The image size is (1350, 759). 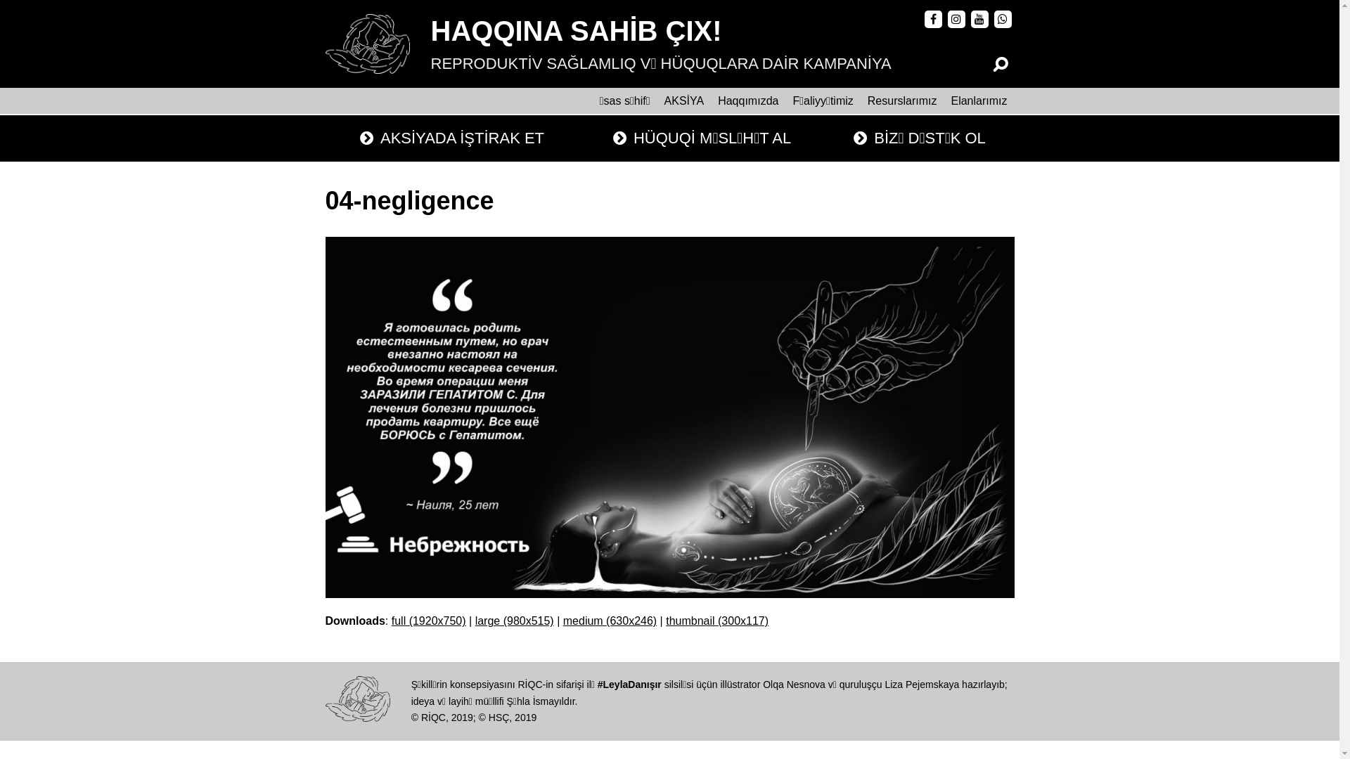 What do you see at coordinates (610, 621) in the screenshot?
I see `medium (630x246)` at bounding box center [610, 621].